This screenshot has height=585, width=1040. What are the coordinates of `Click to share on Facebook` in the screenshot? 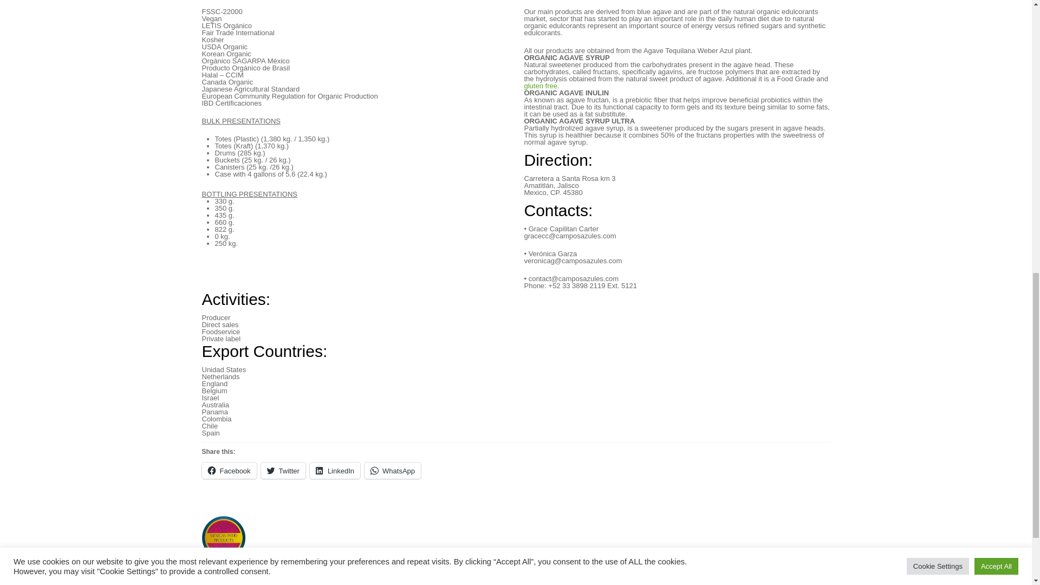 It's located at (229, 471).